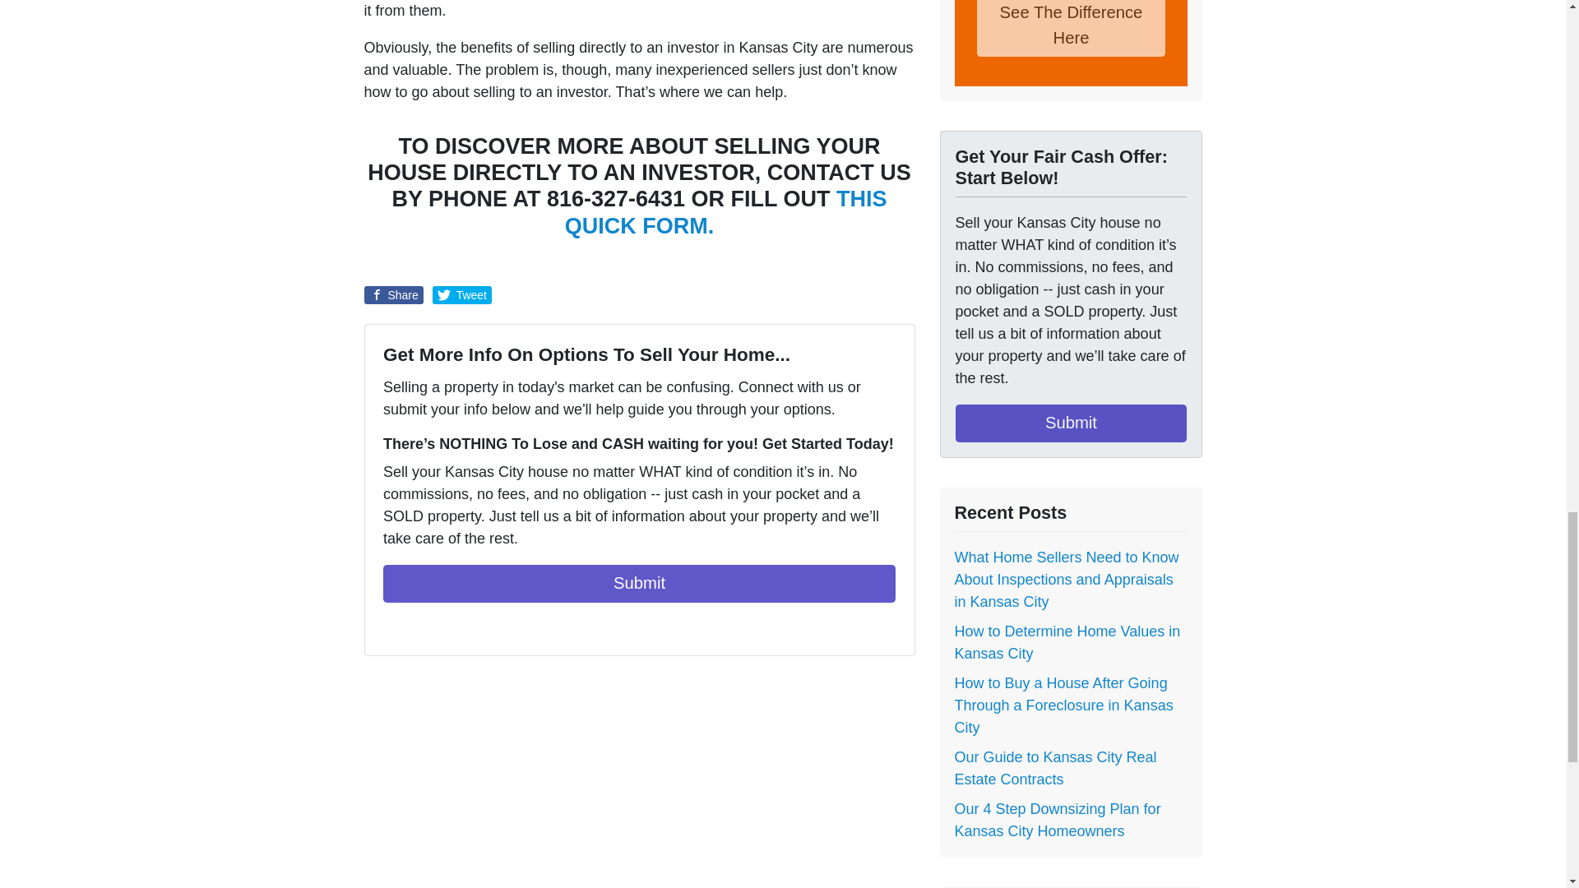 The image size is (1579, 888). What do you see at coordinates (1072, 28) in the screenshot?
I see `See The Difference Here` at bounding box center [1072, 28].